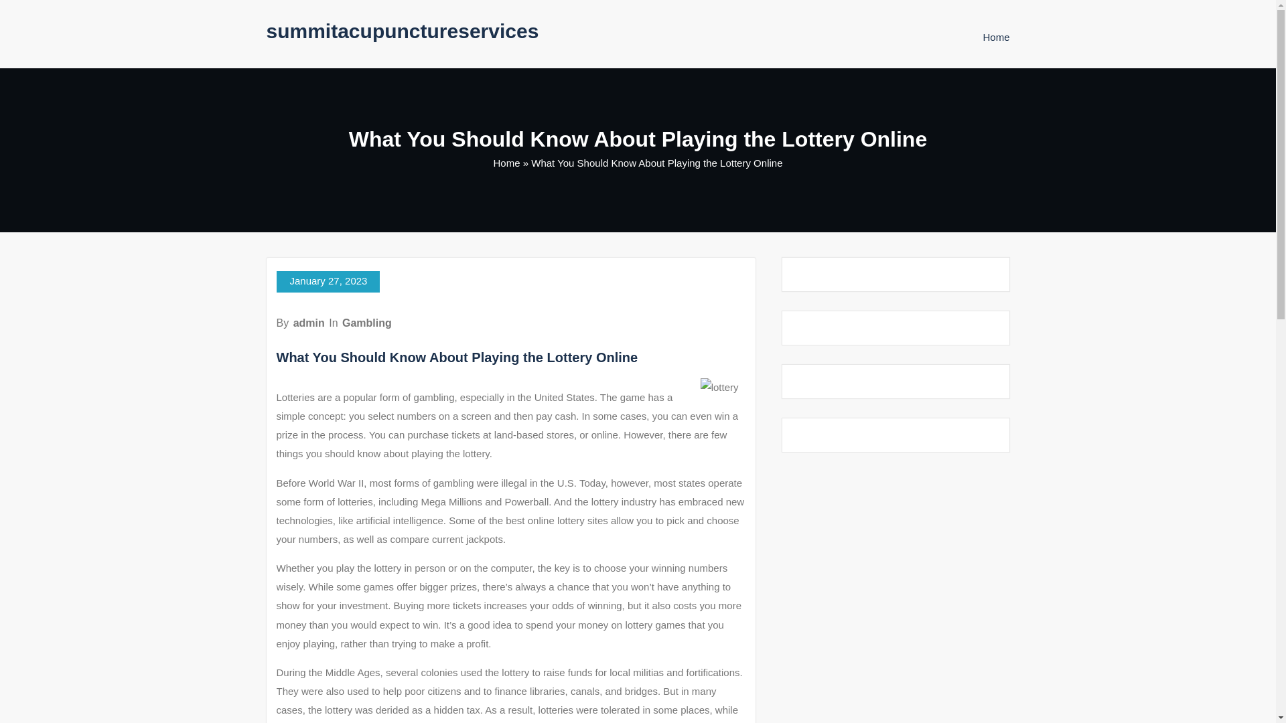 This screenshot has width=1286, height=723. Describe the element at coordinates (367, 323) in the screenshot. I see `Gambling` at that location.